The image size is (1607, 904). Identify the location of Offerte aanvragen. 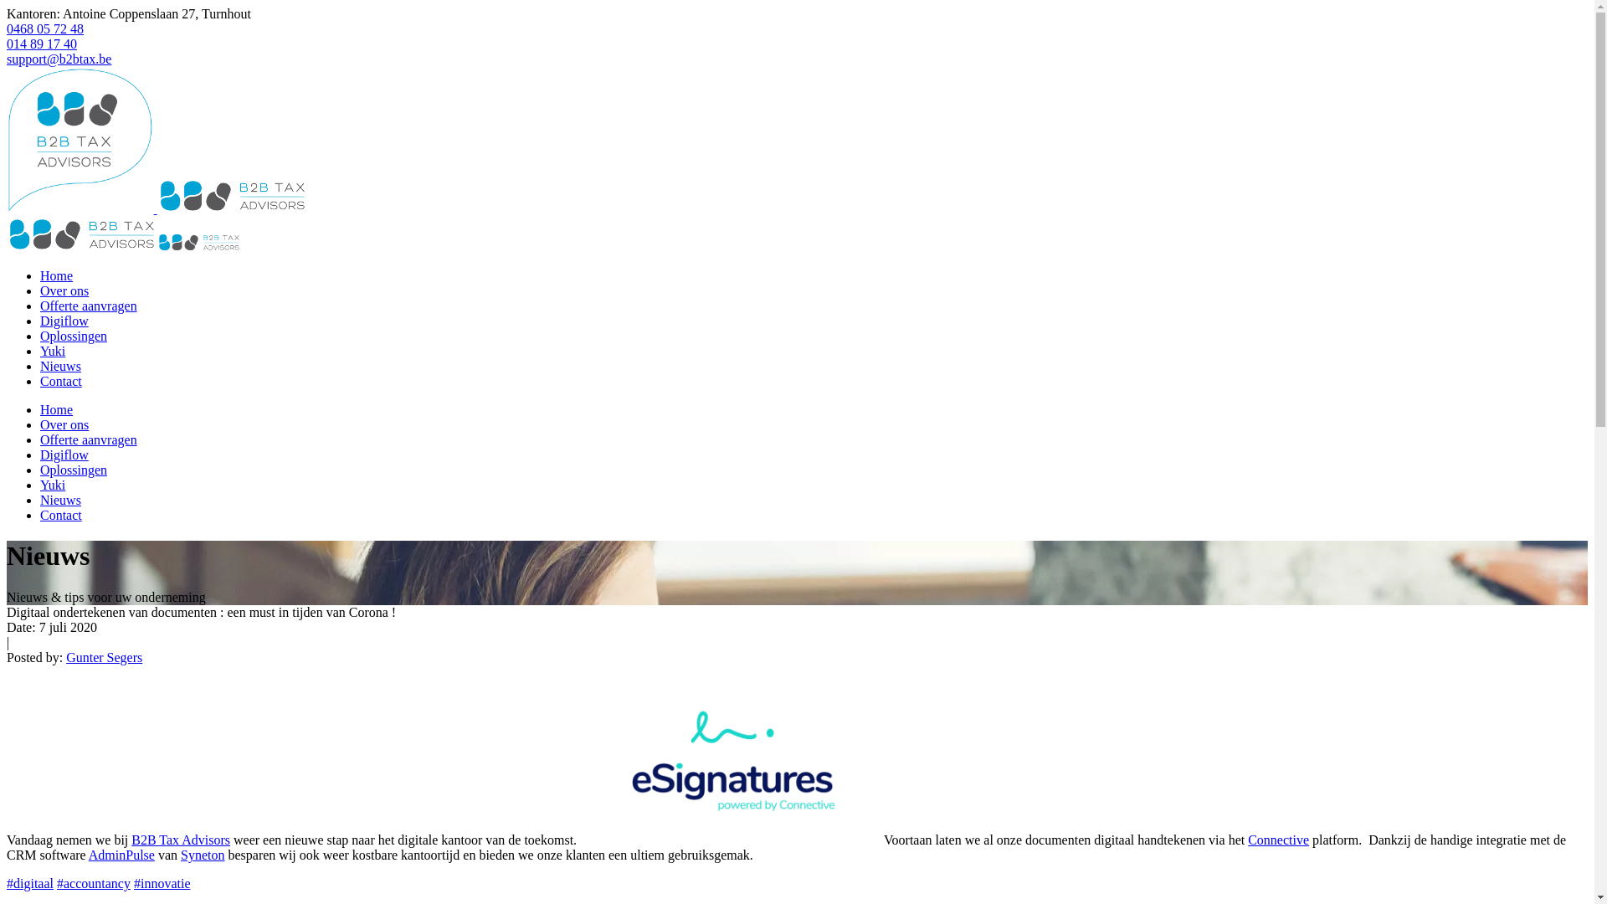
(89, 440).